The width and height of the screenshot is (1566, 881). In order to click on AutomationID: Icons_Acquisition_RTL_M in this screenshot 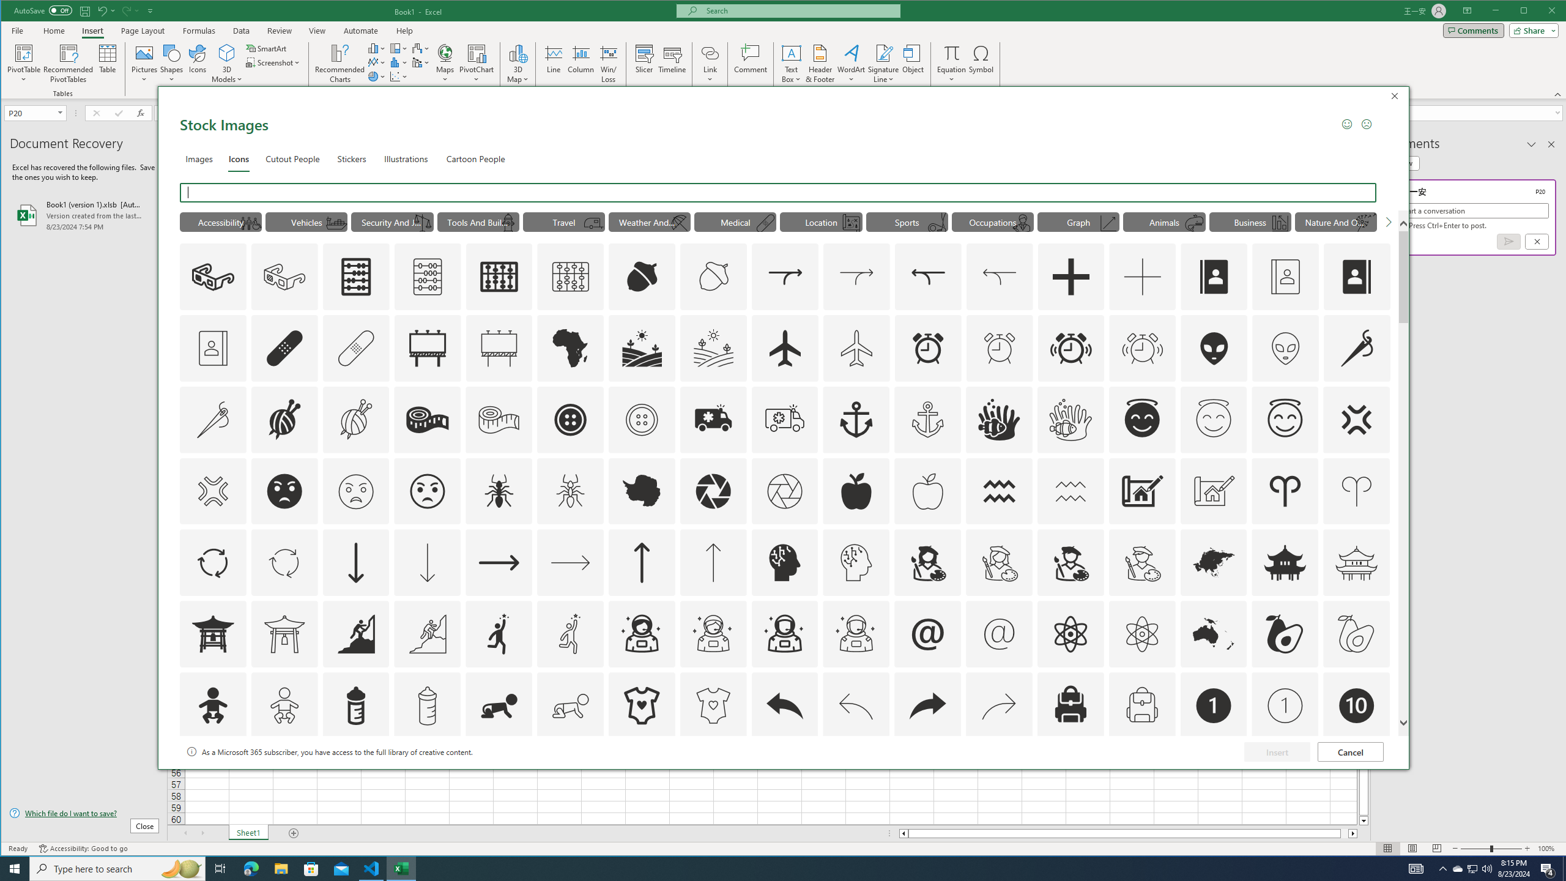, I will do `click(999, 277)`.